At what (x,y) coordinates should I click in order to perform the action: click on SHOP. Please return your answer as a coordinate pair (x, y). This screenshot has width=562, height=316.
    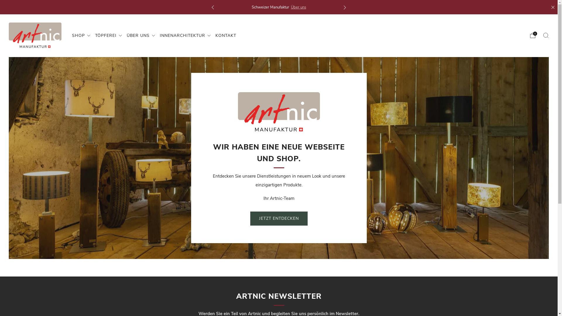
    Looking at the image, I should click on (81, 36).